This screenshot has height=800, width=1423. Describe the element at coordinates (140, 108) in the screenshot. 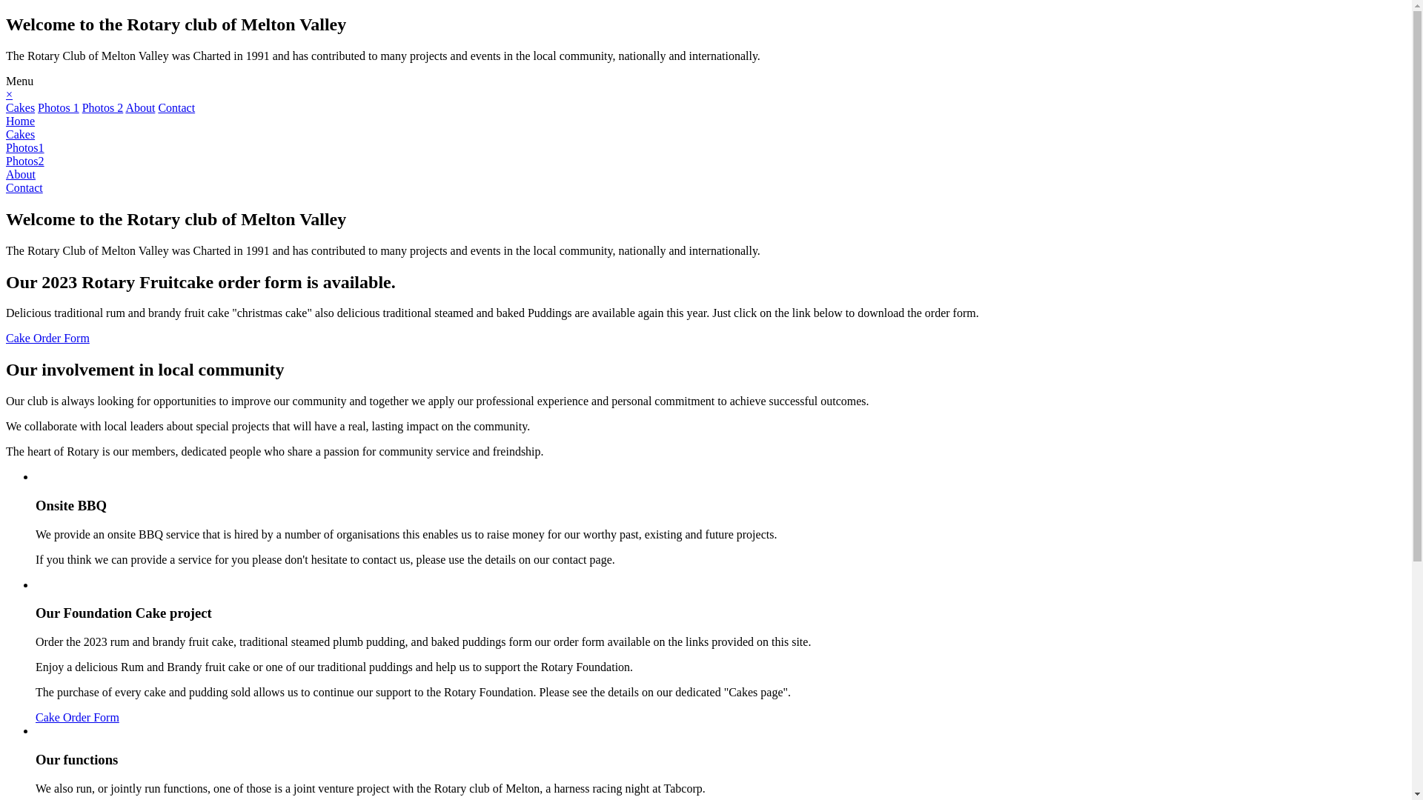

I see `About` at that location.